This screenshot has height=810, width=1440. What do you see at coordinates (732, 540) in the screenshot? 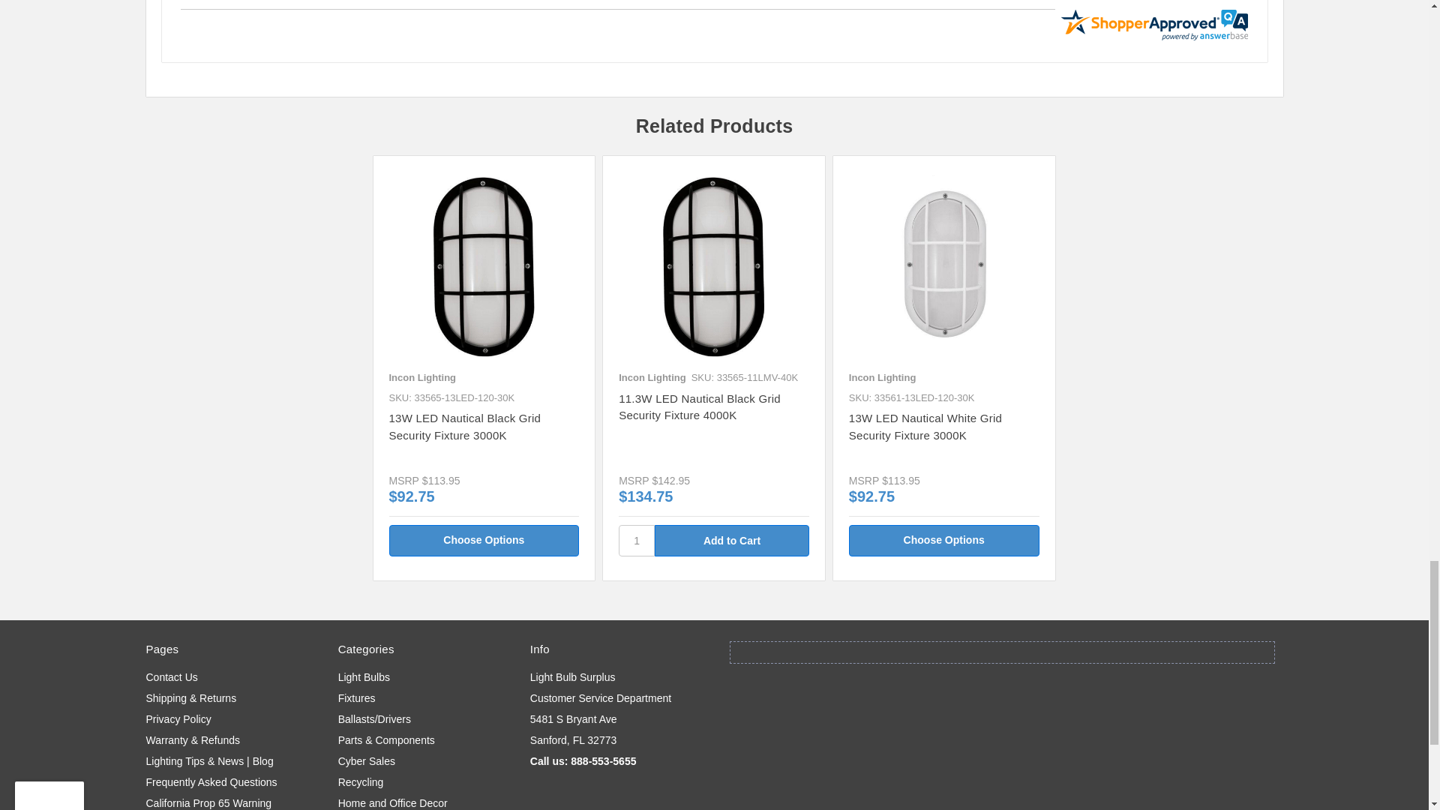
I see `Add to Cart` at bounding box center [732, 540].